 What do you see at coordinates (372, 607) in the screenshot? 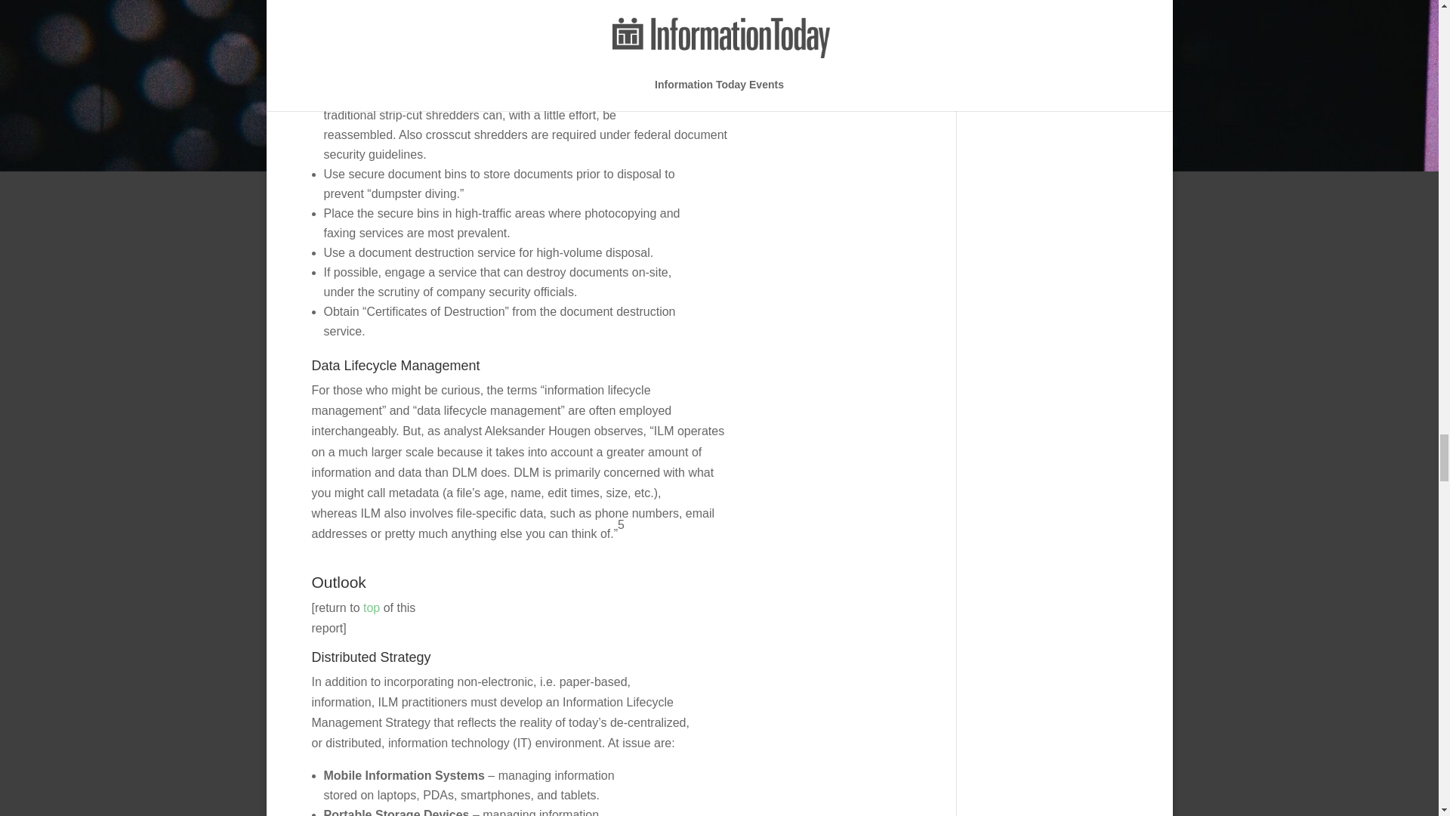
I see `top` at bounding box center [372, 607].